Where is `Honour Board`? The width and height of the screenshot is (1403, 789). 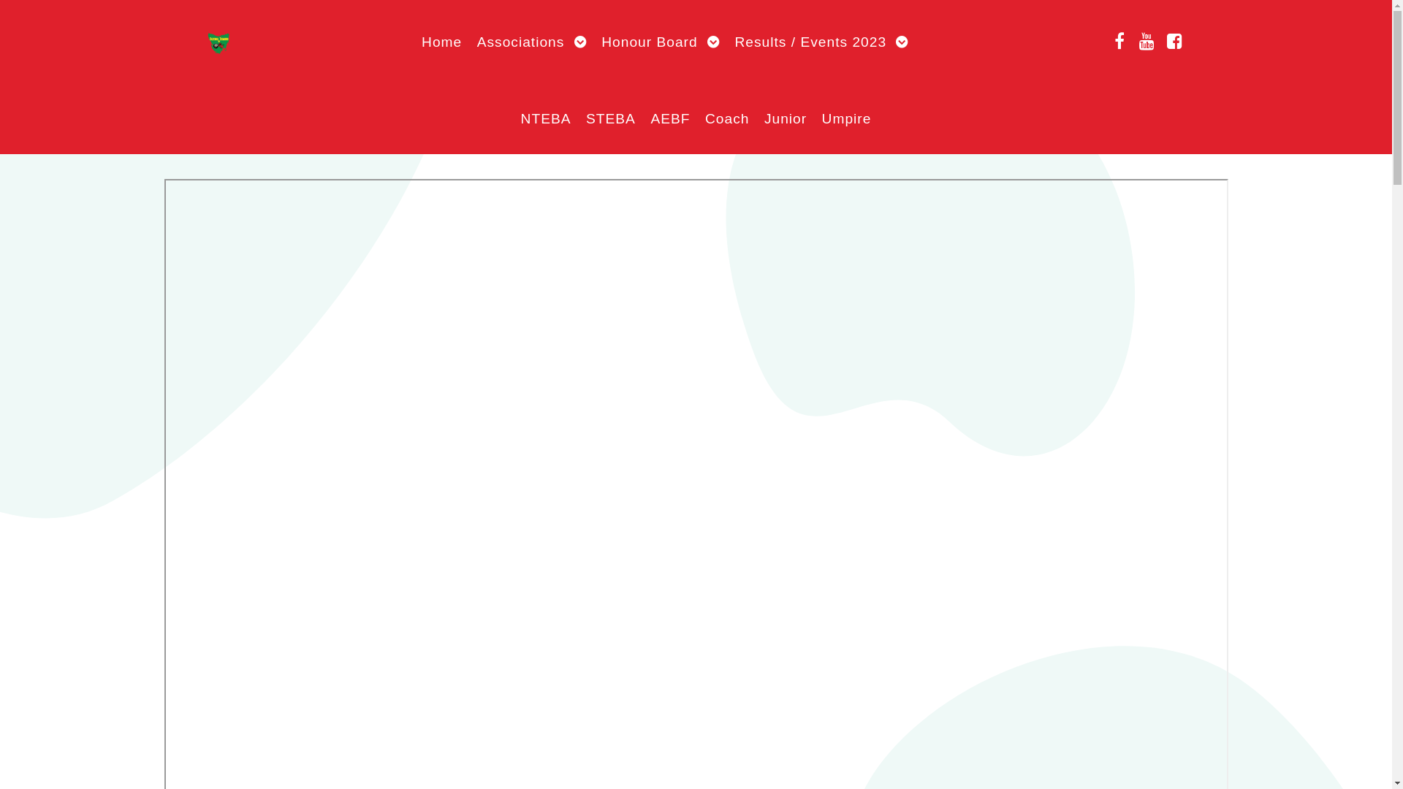 Honour Board is located at coordinates (661, 42).